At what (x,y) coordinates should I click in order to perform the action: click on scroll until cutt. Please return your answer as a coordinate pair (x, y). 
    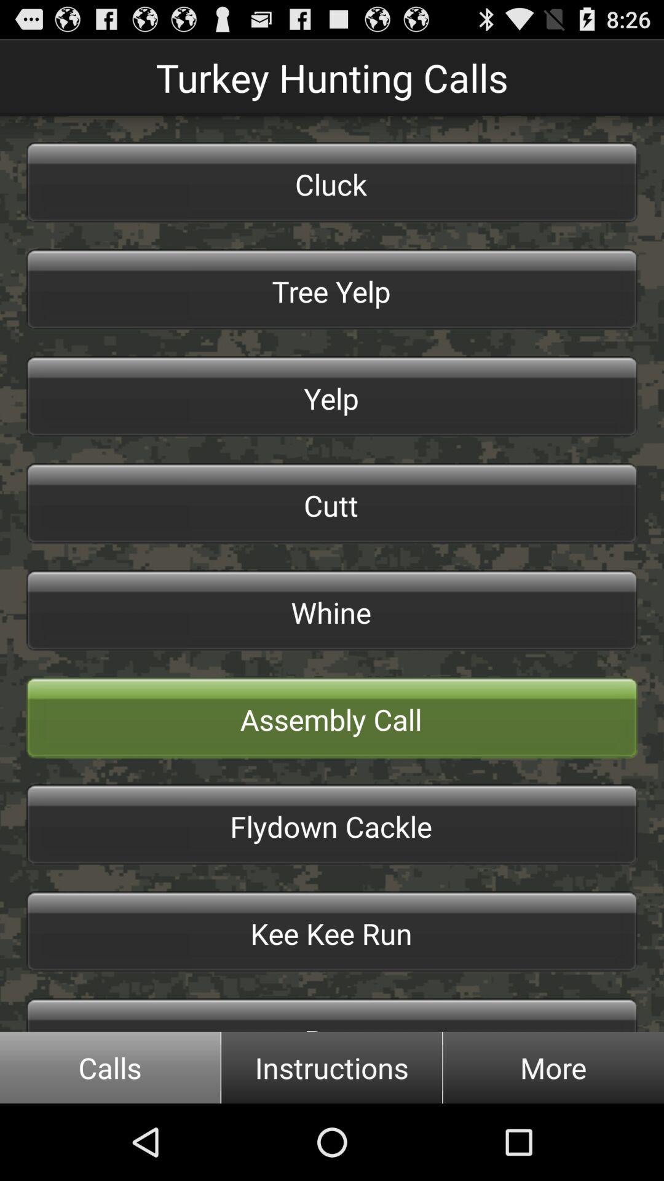
    Looking at the image, I should click on (332, 504).